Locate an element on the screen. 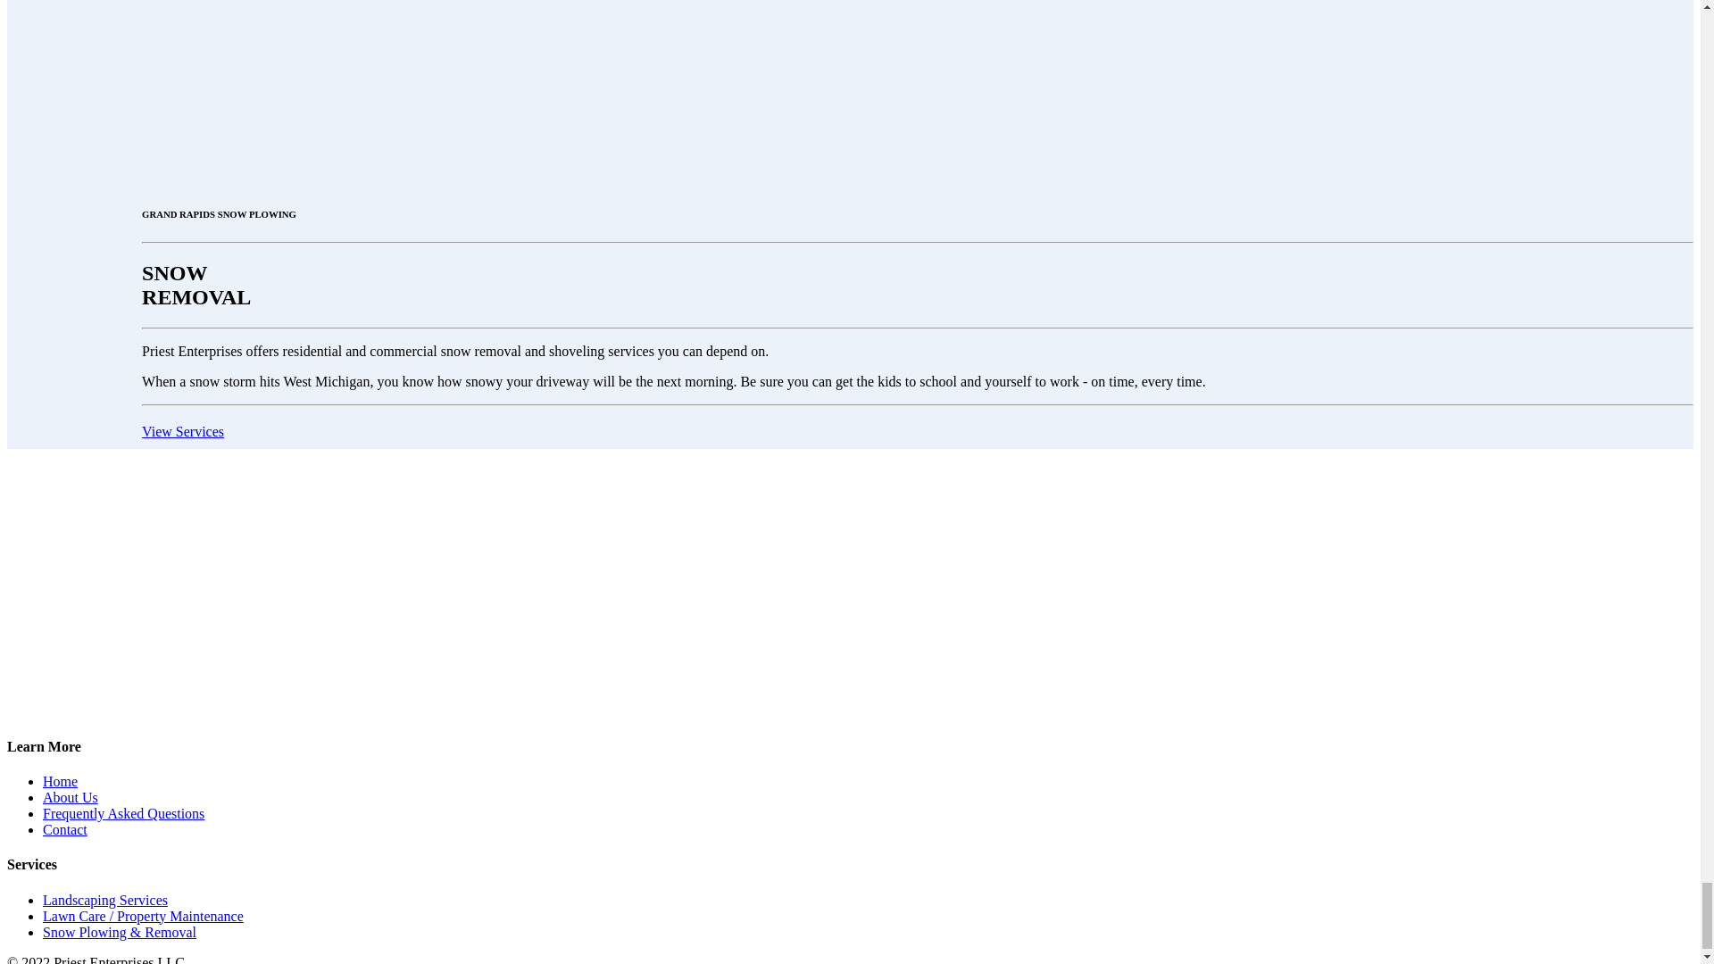 This screenshot has width=1714, height=964. Contact is located at coordinates (64, 830).